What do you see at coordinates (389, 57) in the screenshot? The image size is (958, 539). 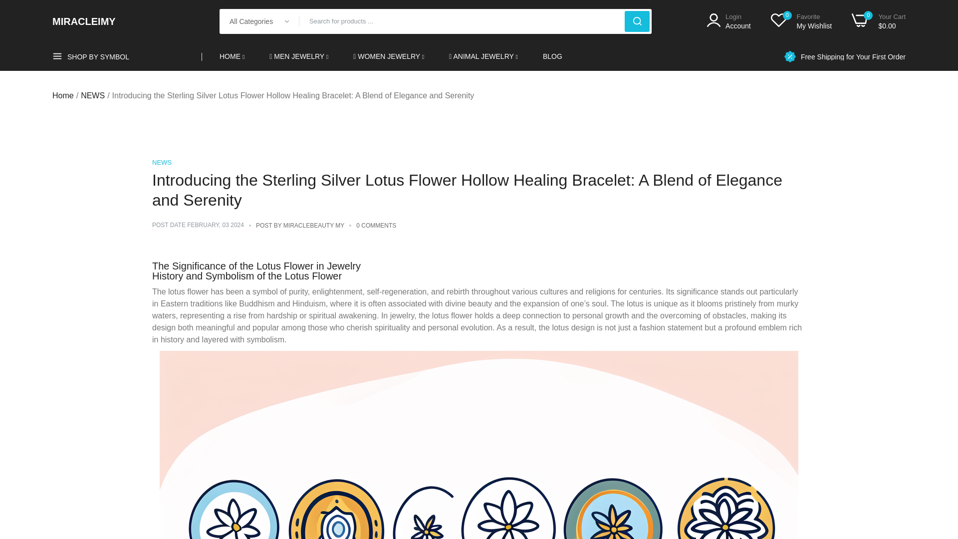 I see `WOMEN JEWELRY` at bounding box center [389, 57].